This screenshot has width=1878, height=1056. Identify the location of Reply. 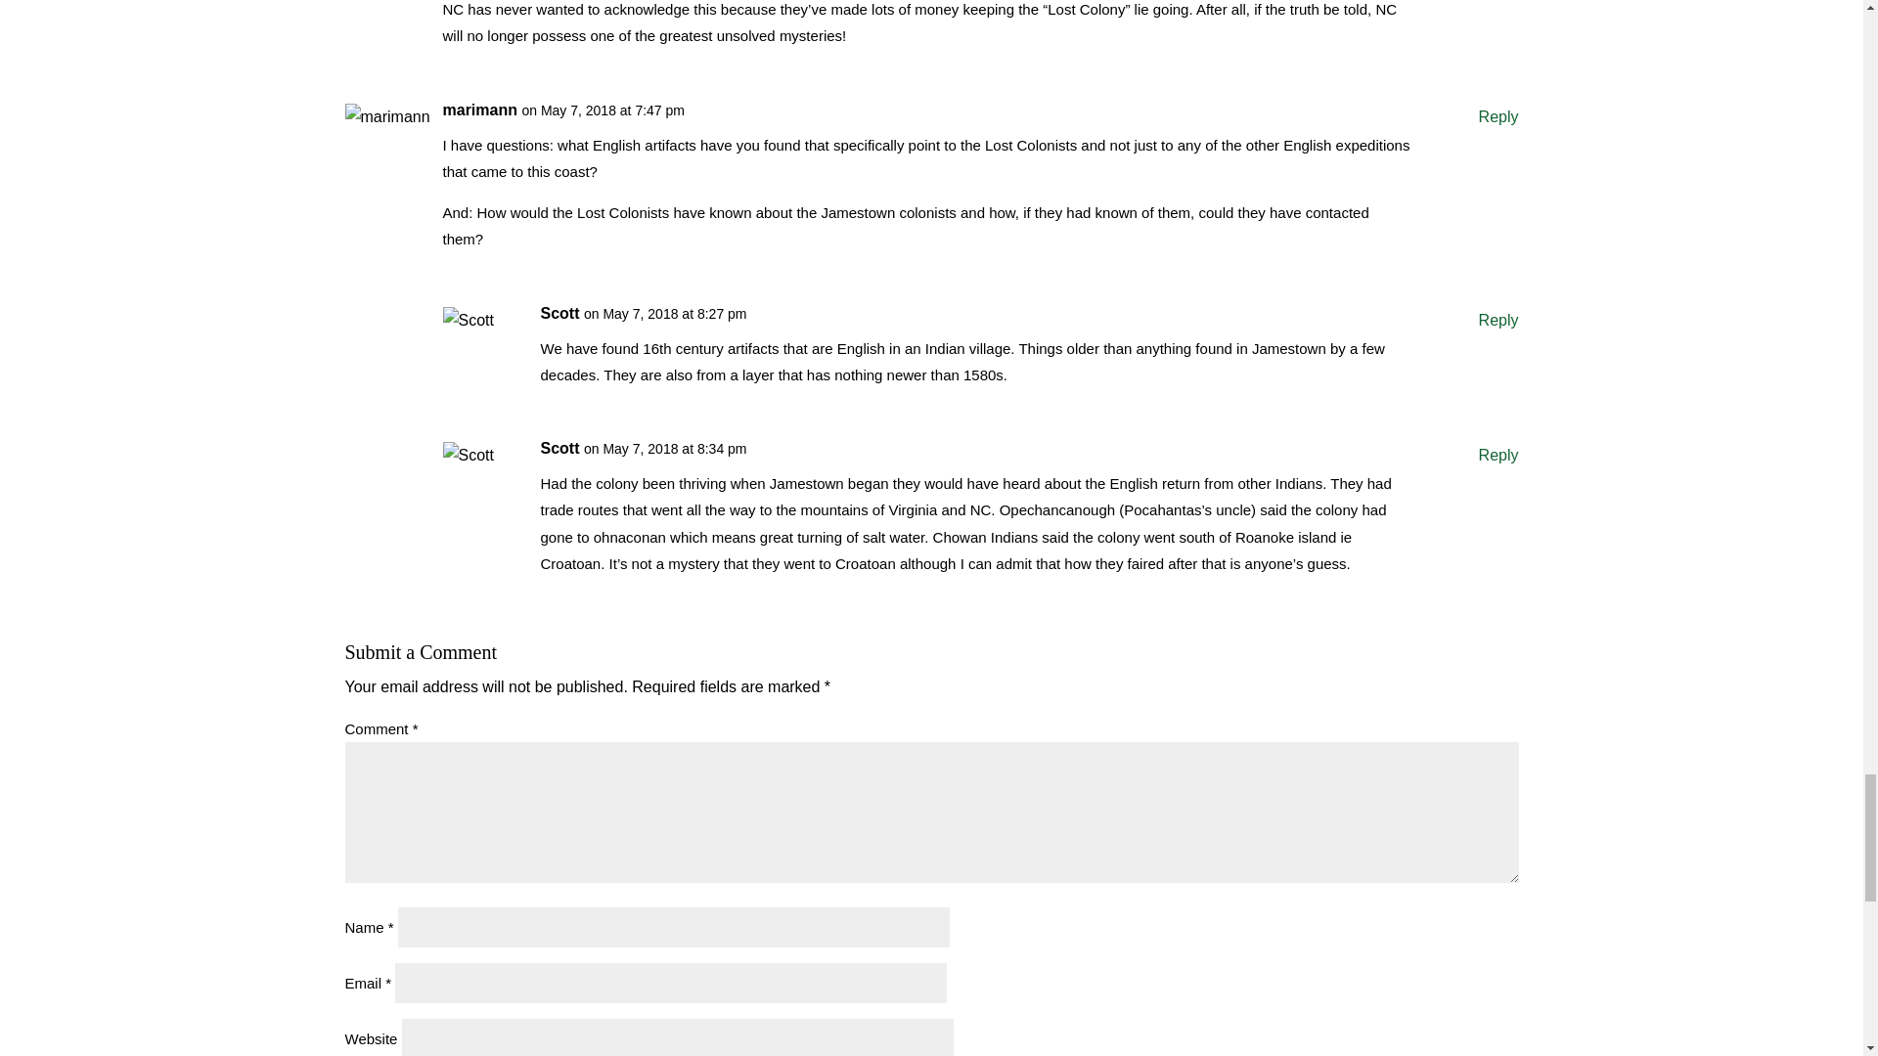
(1498, 115).